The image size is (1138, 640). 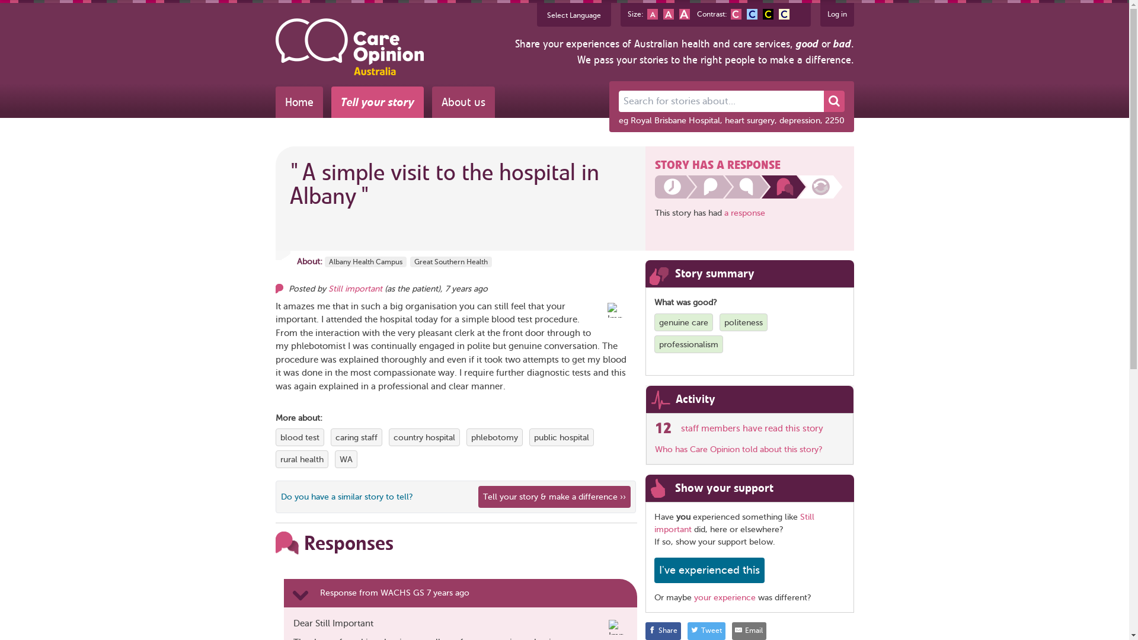 What do you see at coordinates (752, 428) in the screenshot?
I see `staff members have read this story` at bounding box center [752, 428].